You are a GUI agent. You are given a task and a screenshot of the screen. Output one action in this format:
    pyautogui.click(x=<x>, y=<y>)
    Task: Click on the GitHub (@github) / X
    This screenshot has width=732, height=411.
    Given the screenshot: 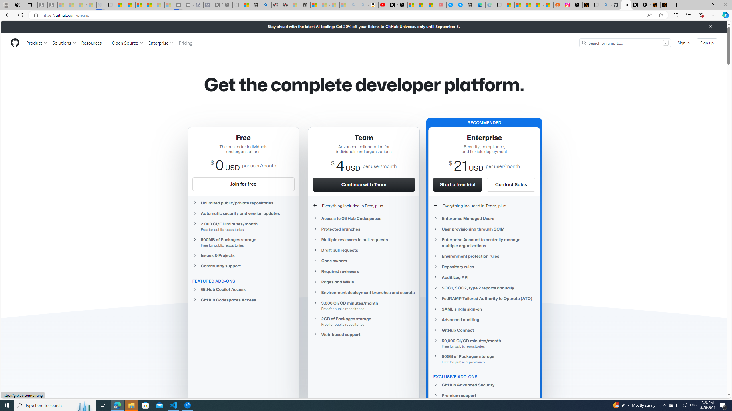 What is the action you would take?
    pyautogui.click(x=646, y=5)
    